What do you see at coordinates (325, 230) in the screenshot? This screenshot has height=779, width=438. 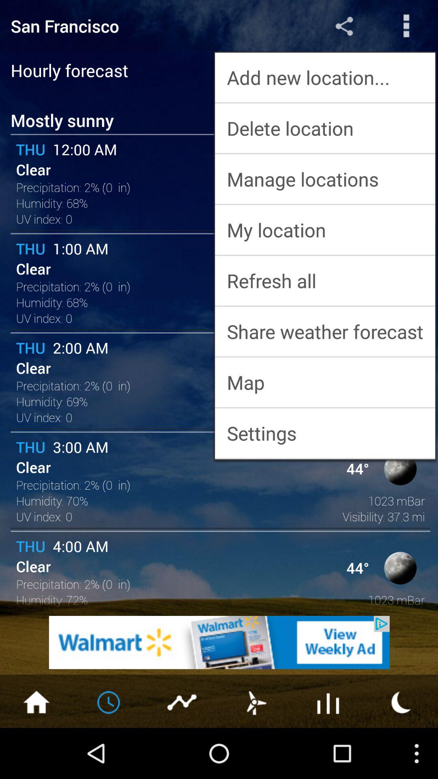 I see `jump to my location item` at bounding box center [325, 230].